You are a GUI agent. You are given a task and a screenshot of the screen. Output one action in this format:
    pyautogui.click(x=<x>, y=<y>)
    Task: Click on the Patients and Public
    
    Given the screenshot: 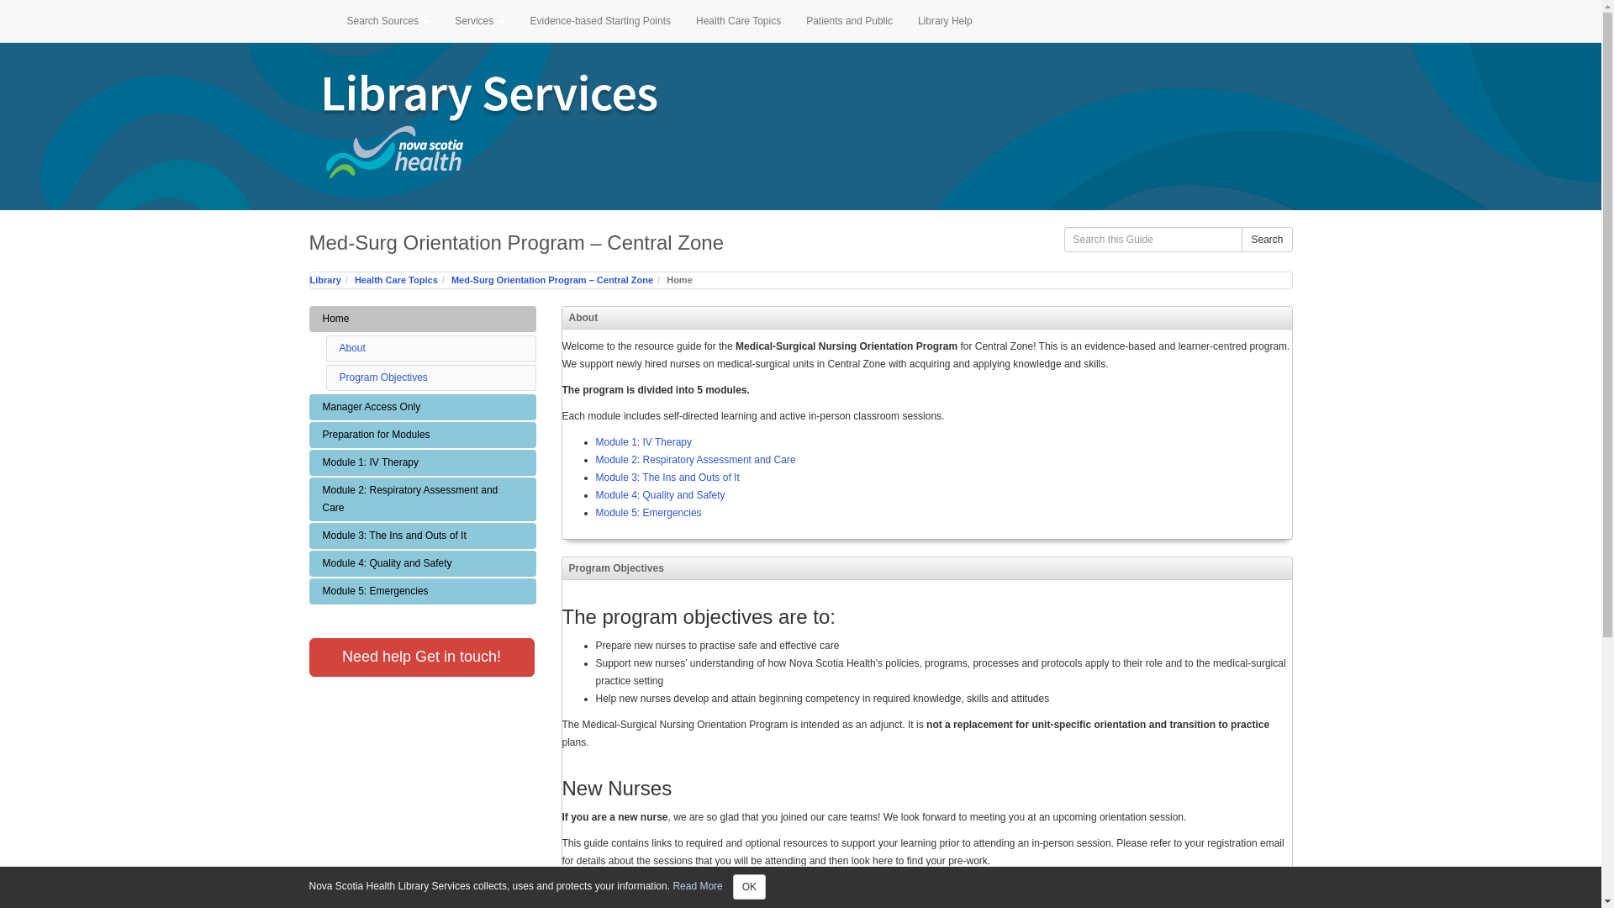 What is the action you would take?
    pyautogui.click(x=849, y=20)
    